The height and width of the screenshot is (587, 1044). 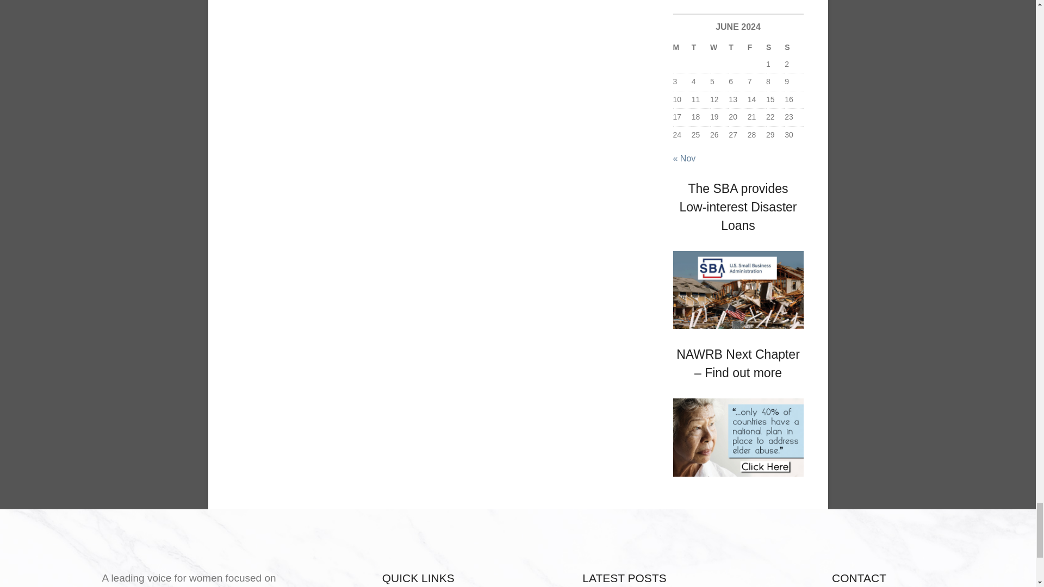 I want to click on Tuesday, so click(x=700, y=48).